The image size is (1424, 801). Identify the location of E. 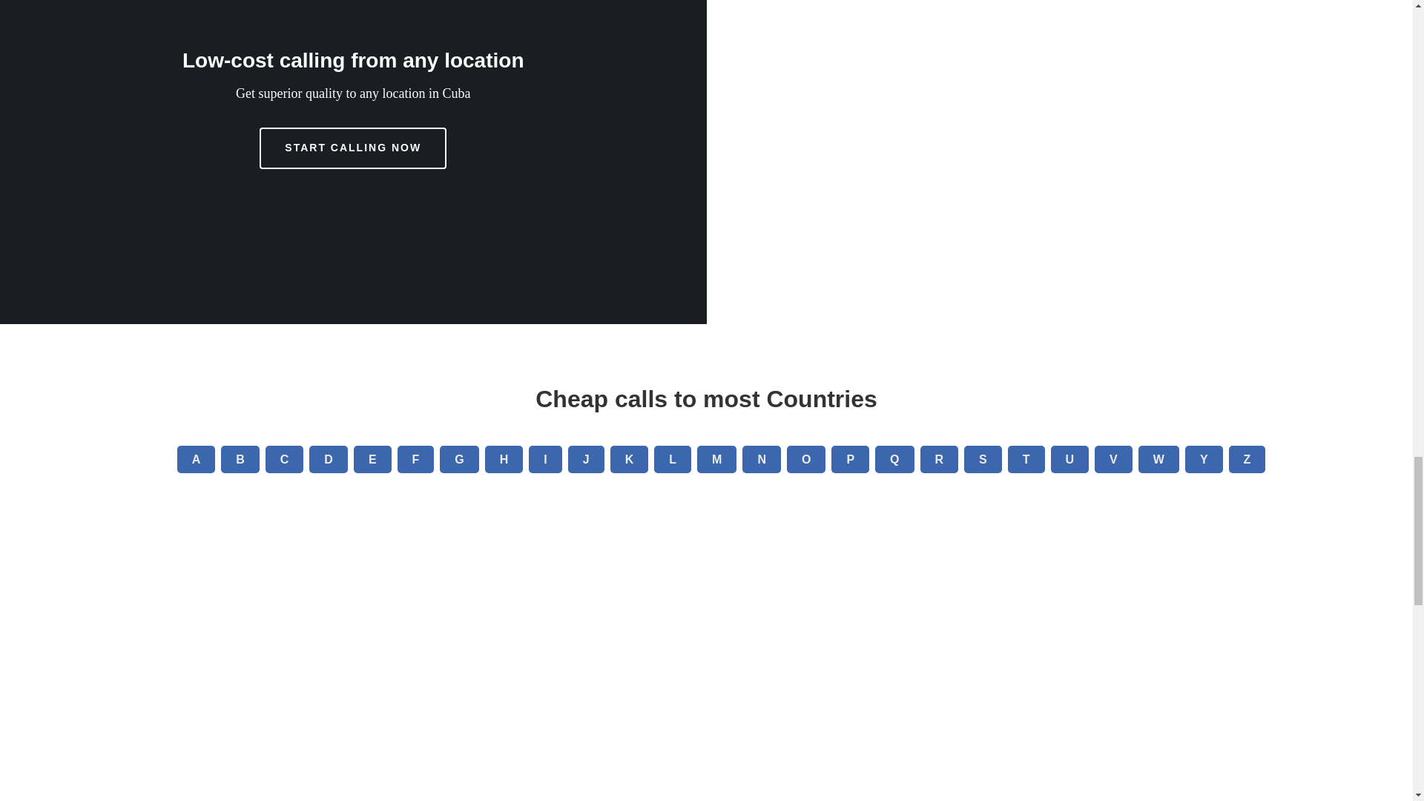
(372, 459).